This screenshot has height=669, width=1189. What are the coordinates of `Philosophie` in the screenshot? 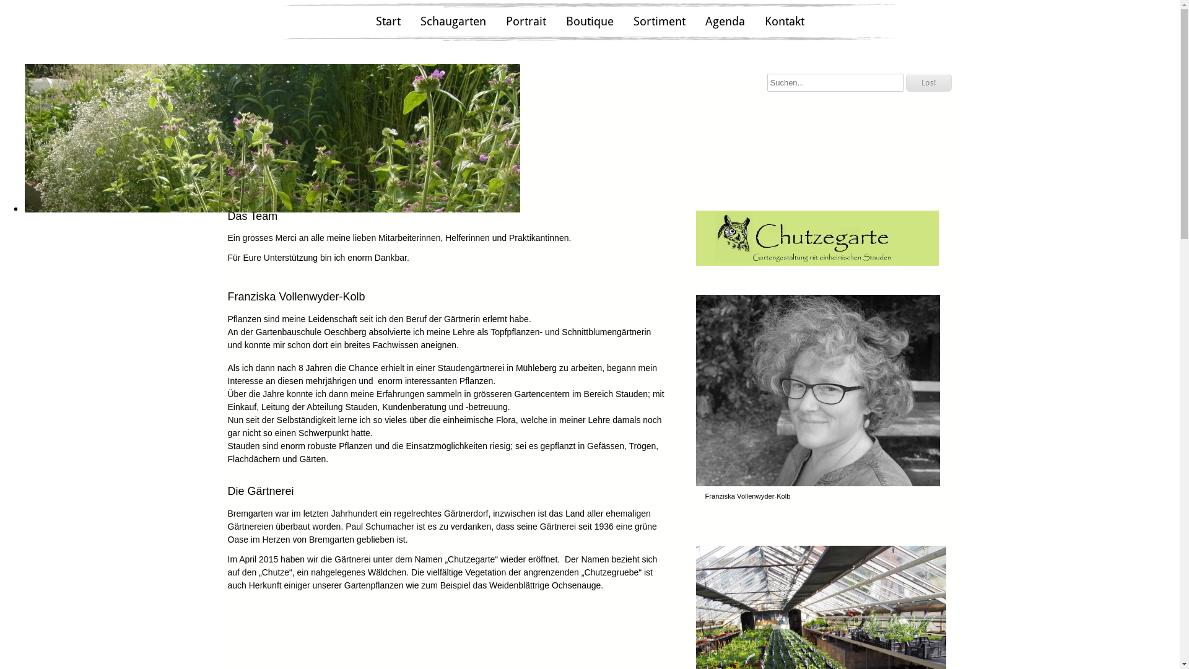 It's located at (261, 148).